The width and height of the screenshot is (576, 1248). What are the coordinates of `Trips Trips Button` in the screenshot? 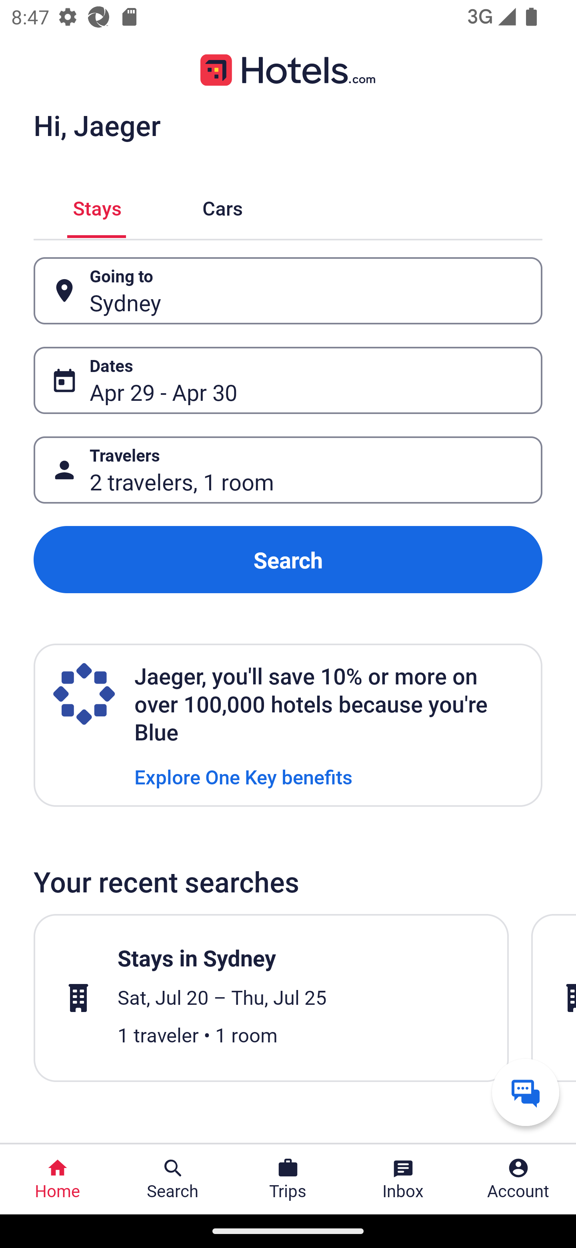 It's located at (288, 1179).